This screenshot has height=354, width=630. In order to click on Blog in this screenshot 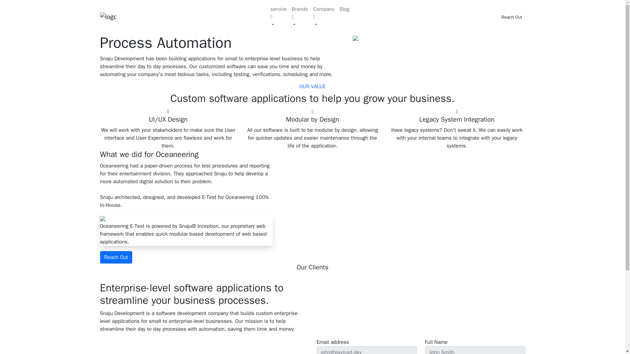, I will do `click(345, 9)`.